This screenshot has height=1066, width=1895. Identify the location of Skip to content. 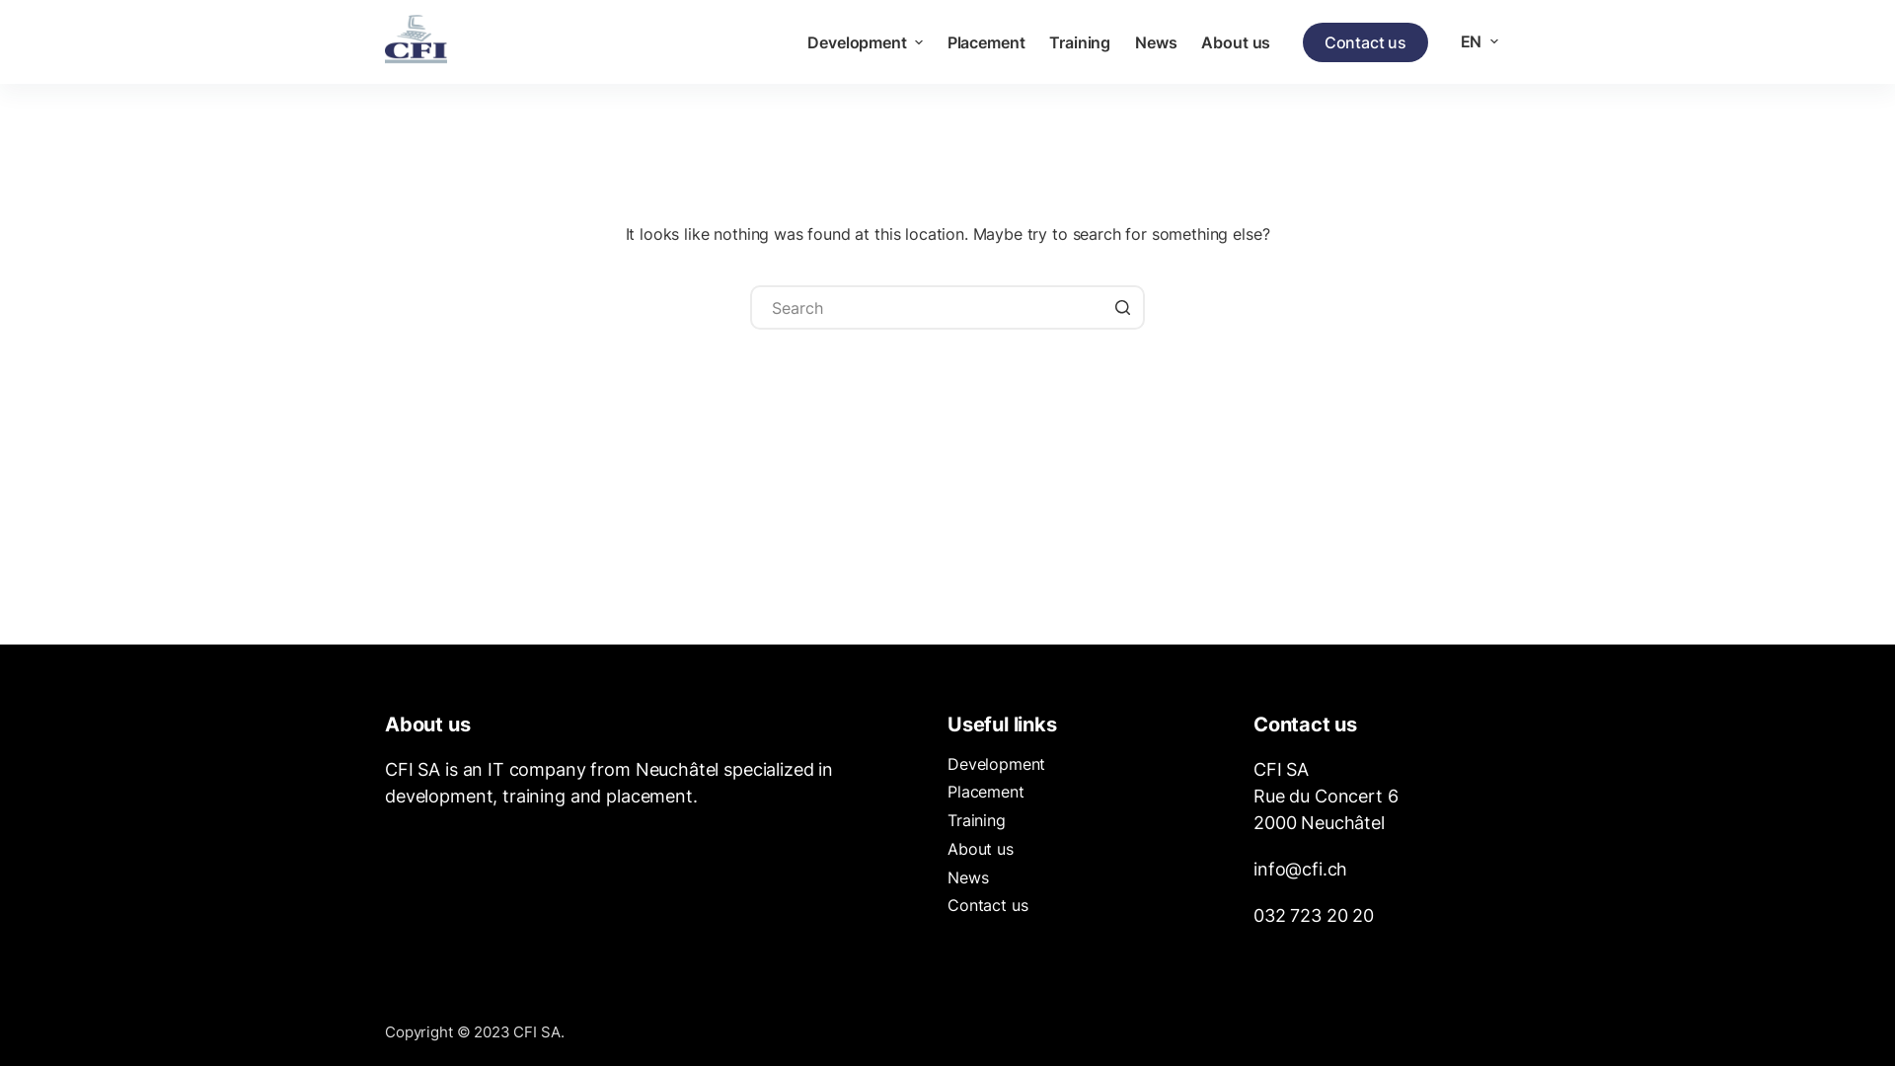
(20, 10).